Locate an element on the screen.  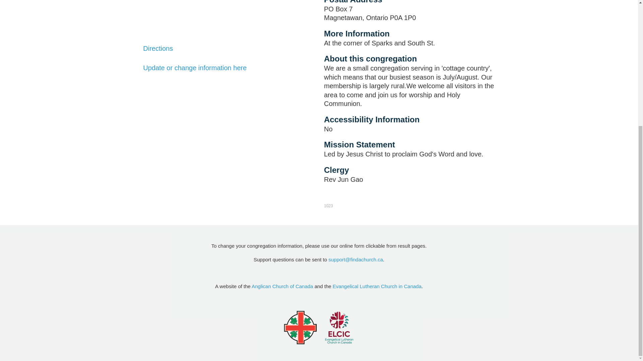
Anglican Church of Canada is located at coordinates (283, 286).